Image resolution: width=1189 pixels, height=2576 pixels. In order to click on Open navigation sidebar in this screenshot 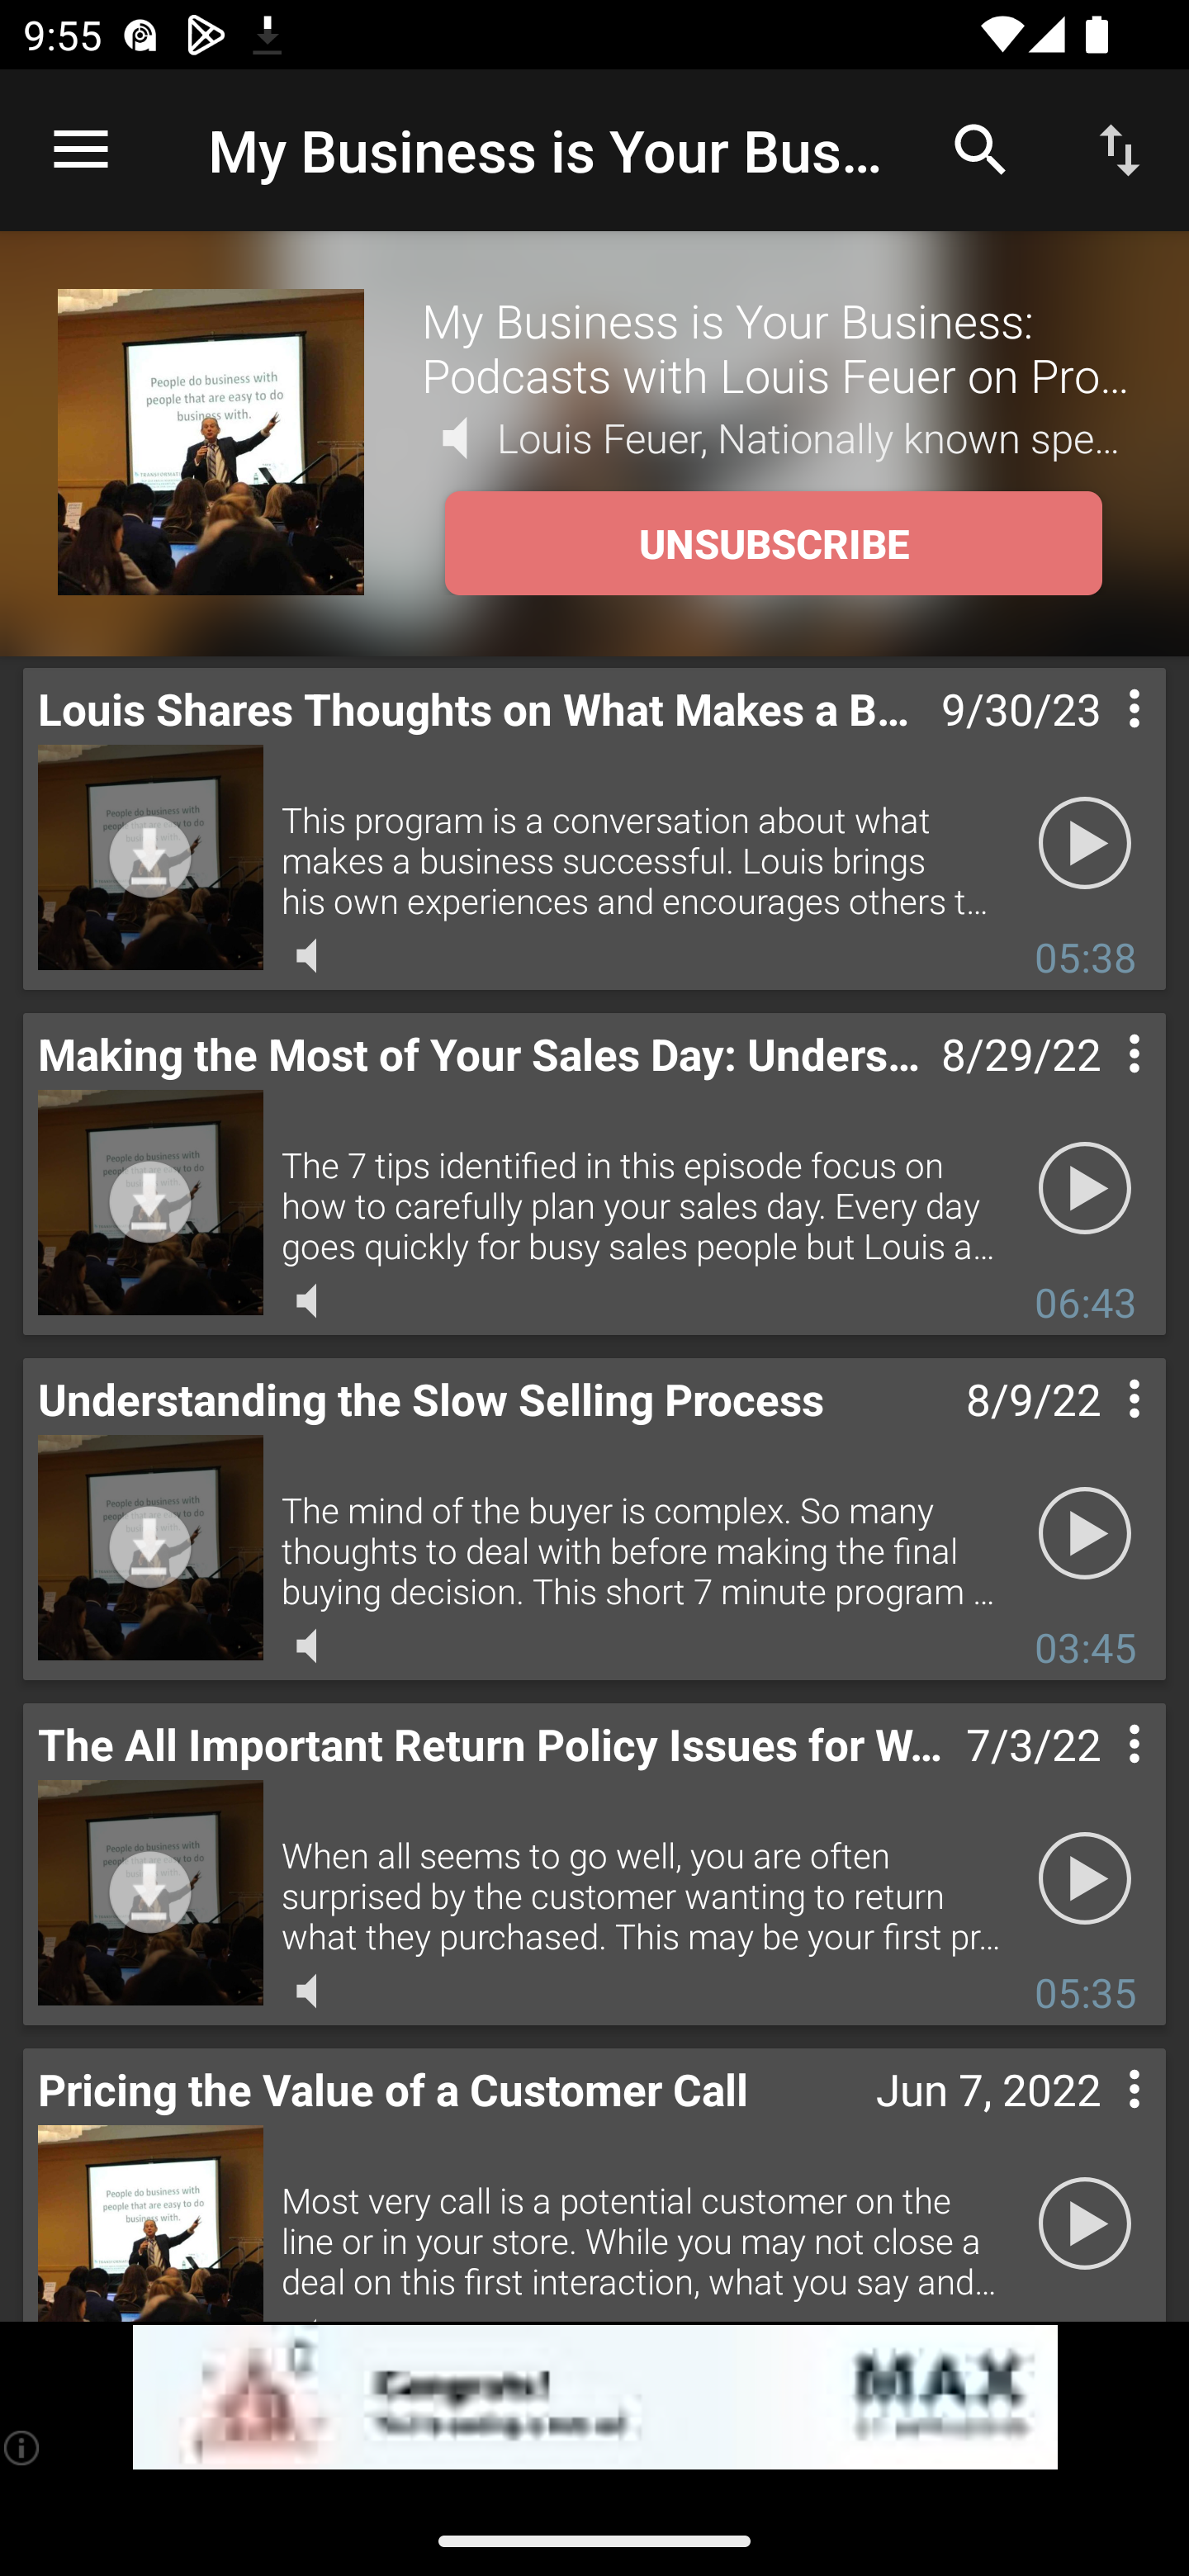, I will do `click(81, 150)`.